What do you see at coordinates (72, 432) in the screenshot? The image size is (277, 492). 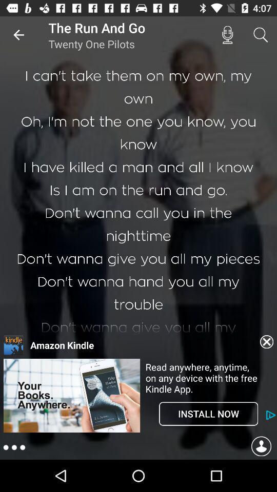 I see `click on advertisement` at bounding box center [72, 432].